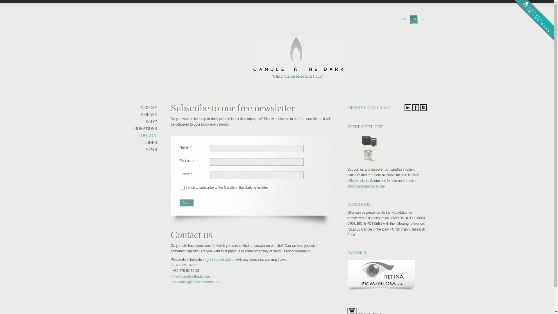 The width and height of the screenshot is (558, 314). What do you see at coordinates (187, 203) in the screenshot?
I see `Send` at bounding box center [187, 203].